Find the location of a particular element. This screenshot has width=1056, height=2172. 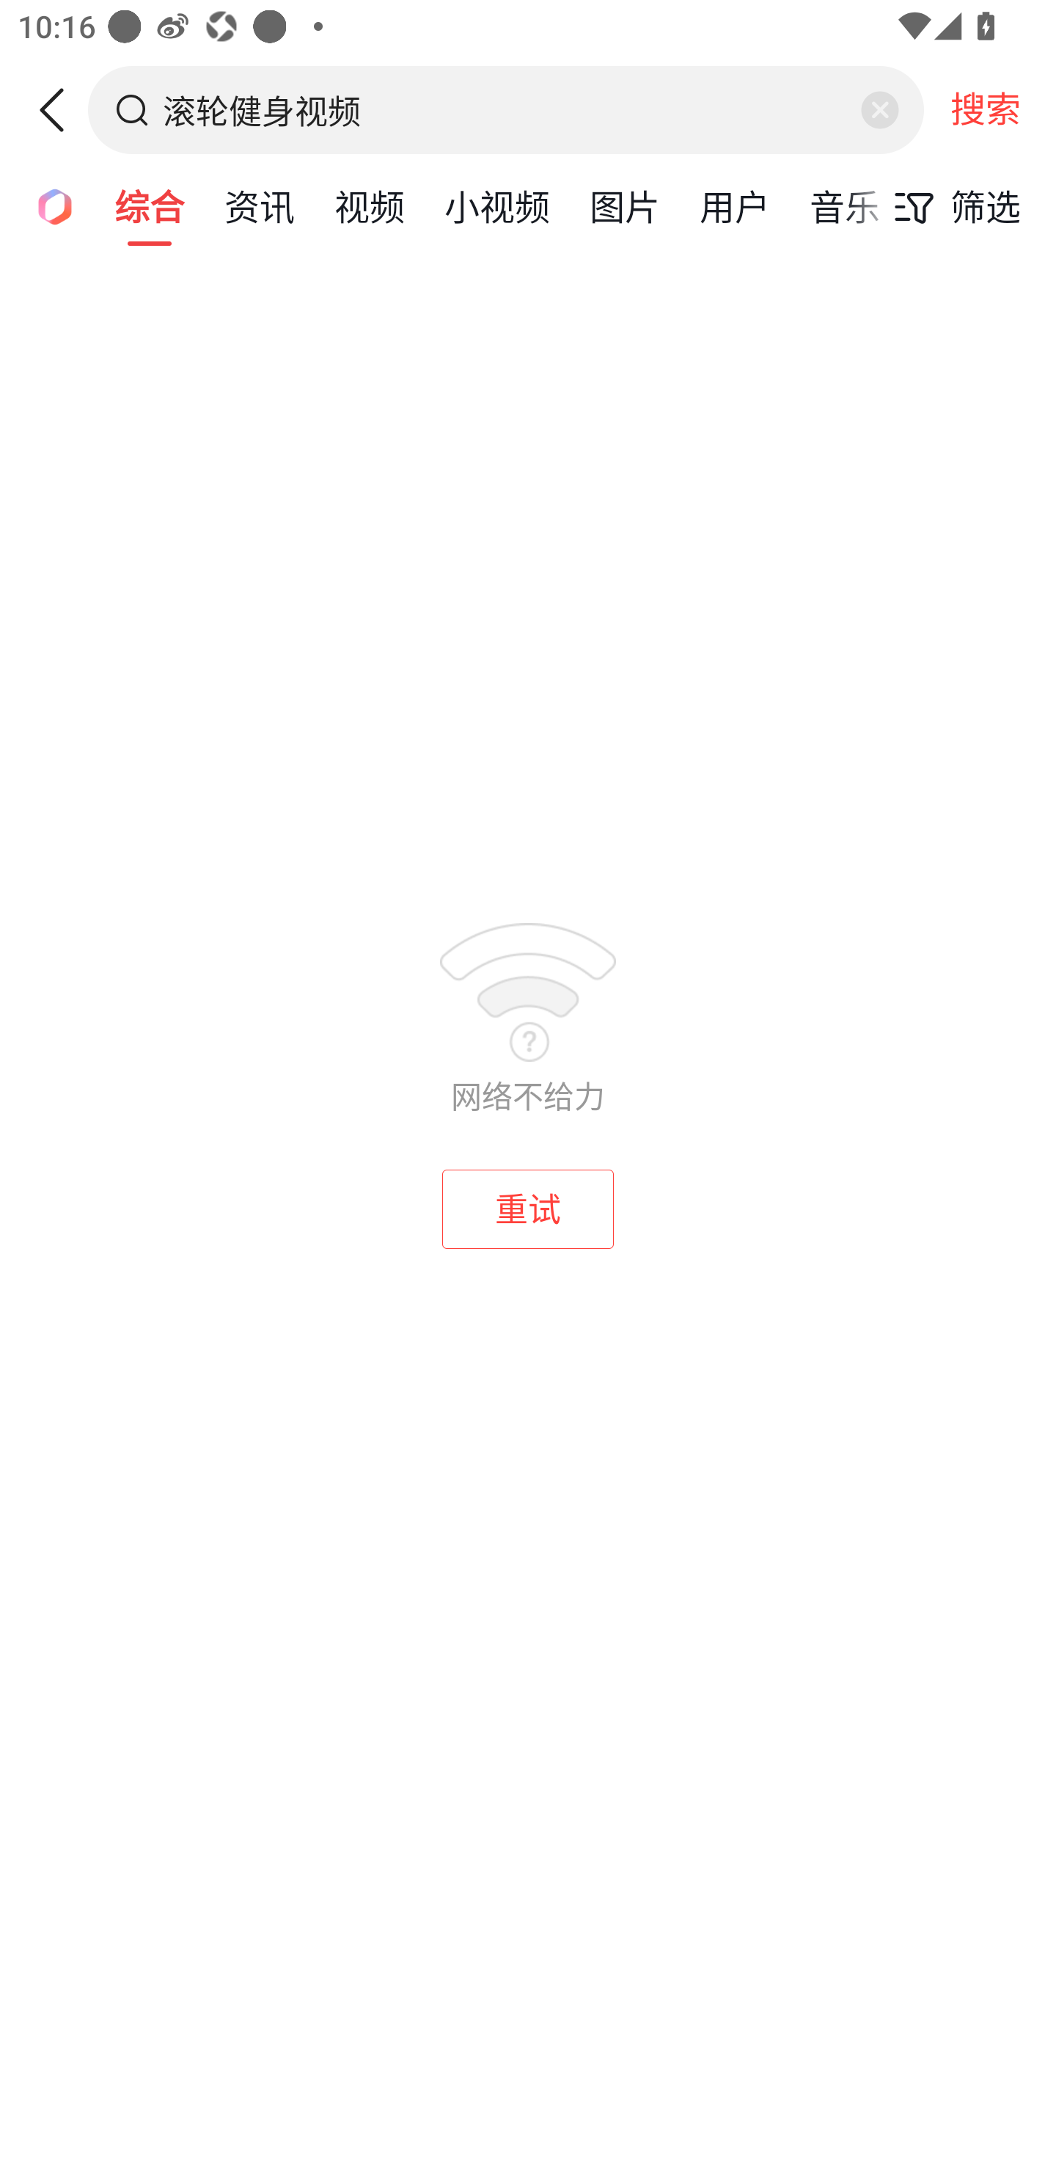

搜索框，滚轮健身视频 is located at coordinates (507, 109).